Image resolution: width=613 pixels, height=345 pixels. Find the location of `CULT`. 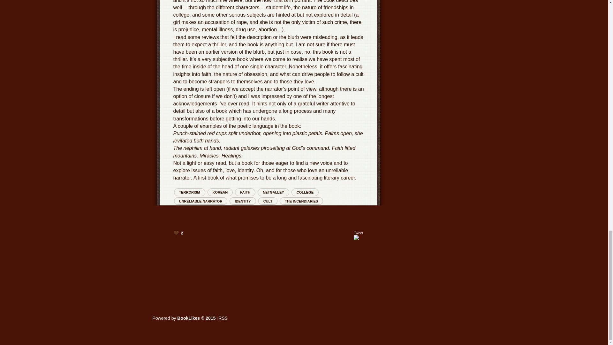

CULT is located at coordinates (268, 201).